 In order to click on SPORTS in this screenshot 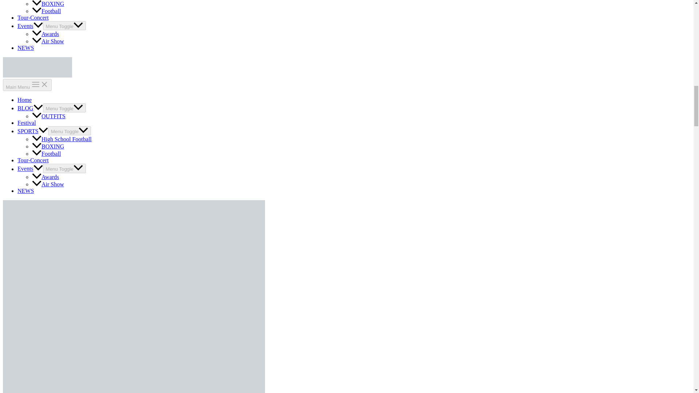, I will do `click(33, 131)`.